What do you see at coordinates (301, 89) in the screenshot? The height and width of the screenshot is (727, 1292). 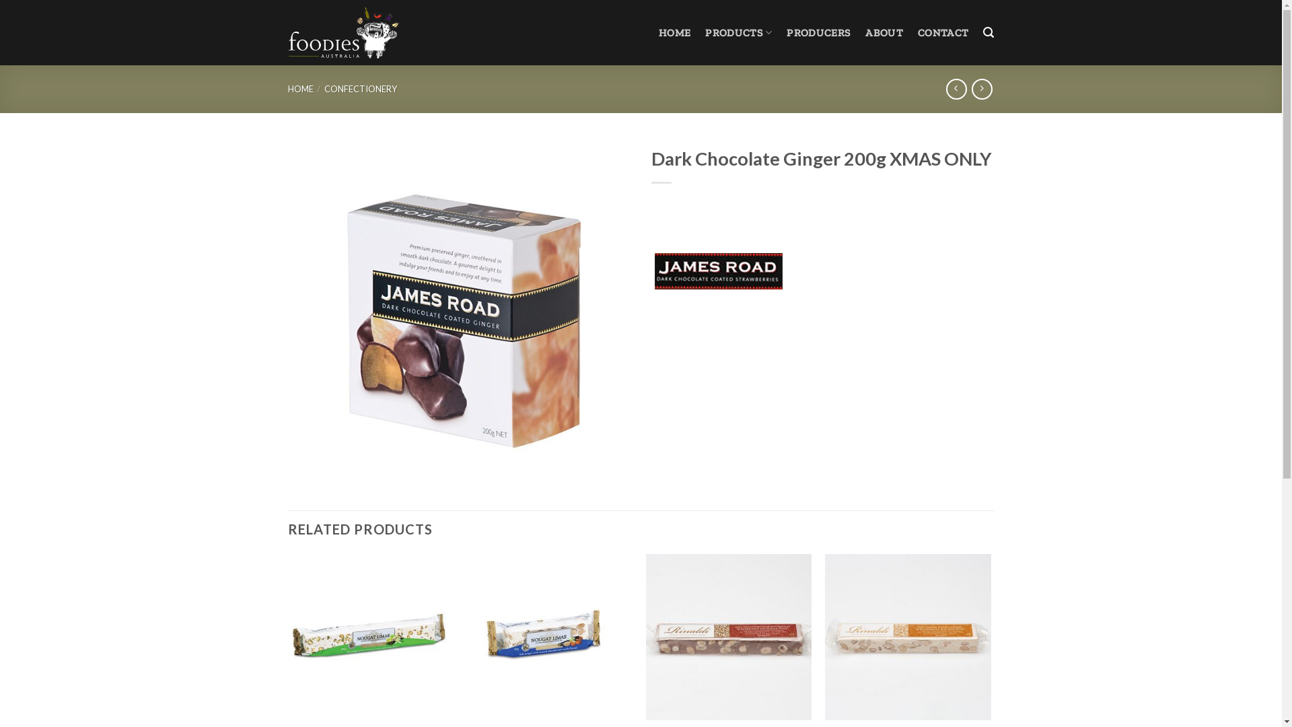 I see `HOME` at bounding box center [301, 89].